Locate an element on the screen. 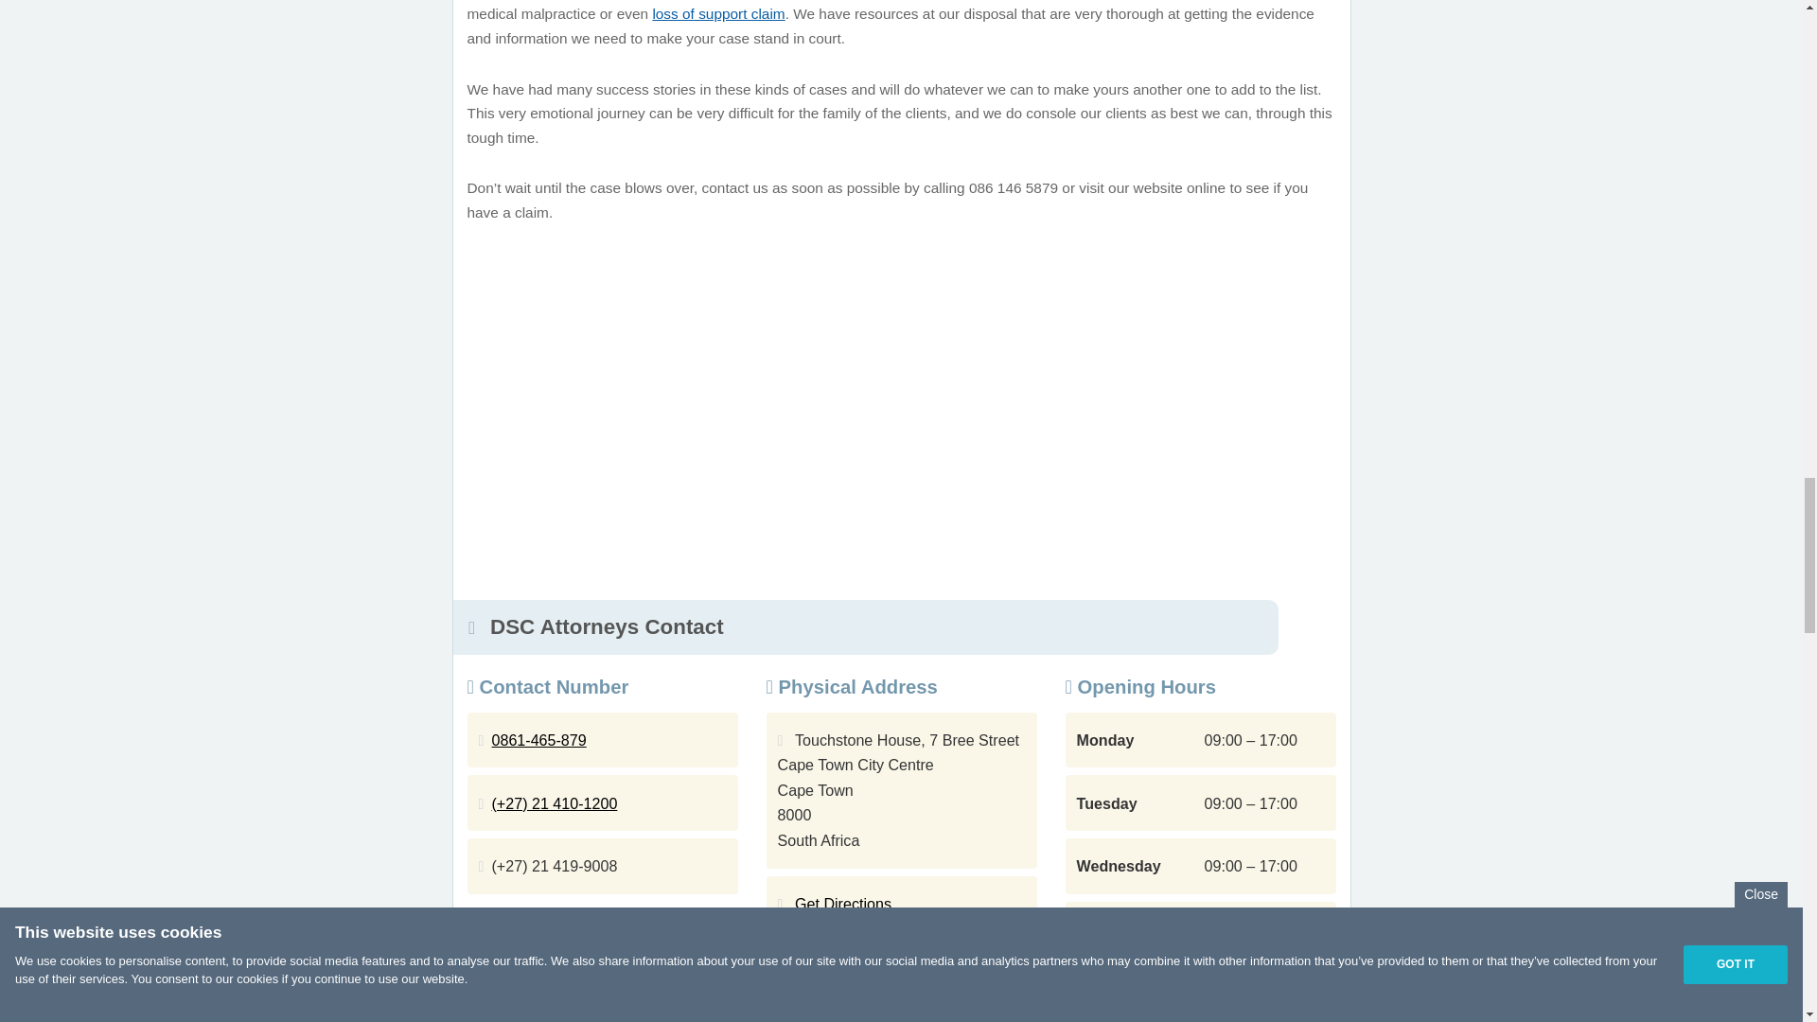 The height and width of the screenshot is (1022, 1817). 0861-465-879 is located at coordinates (539, 740).